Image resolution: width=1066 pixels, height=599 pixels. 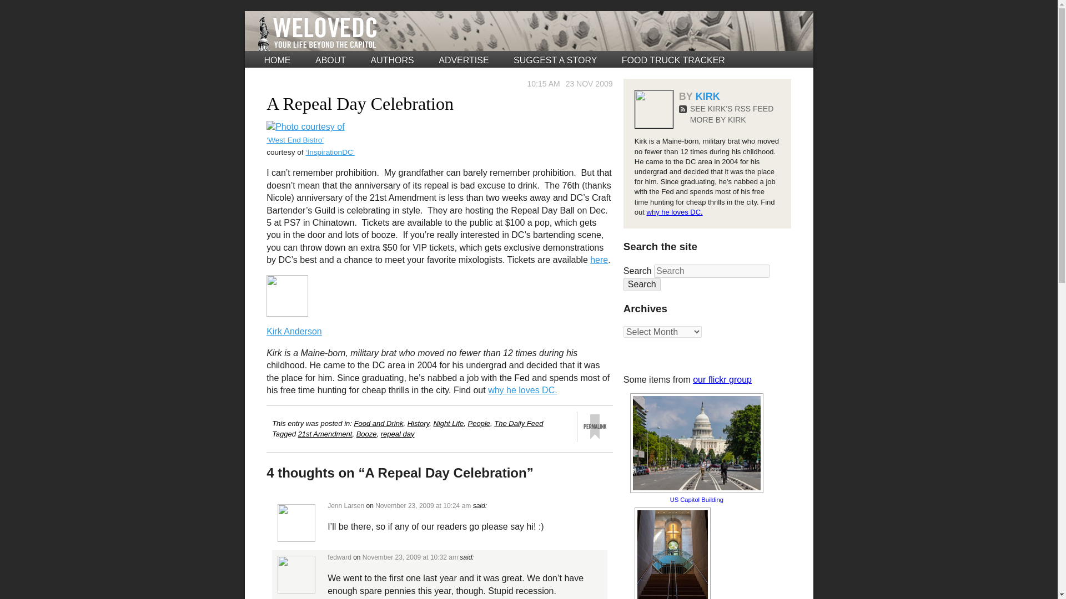 What do you see at coordinates (410, 557) in the screenshot?
I see `November 23, 2009 at 10:32 am` at bounding box center [410, 557].